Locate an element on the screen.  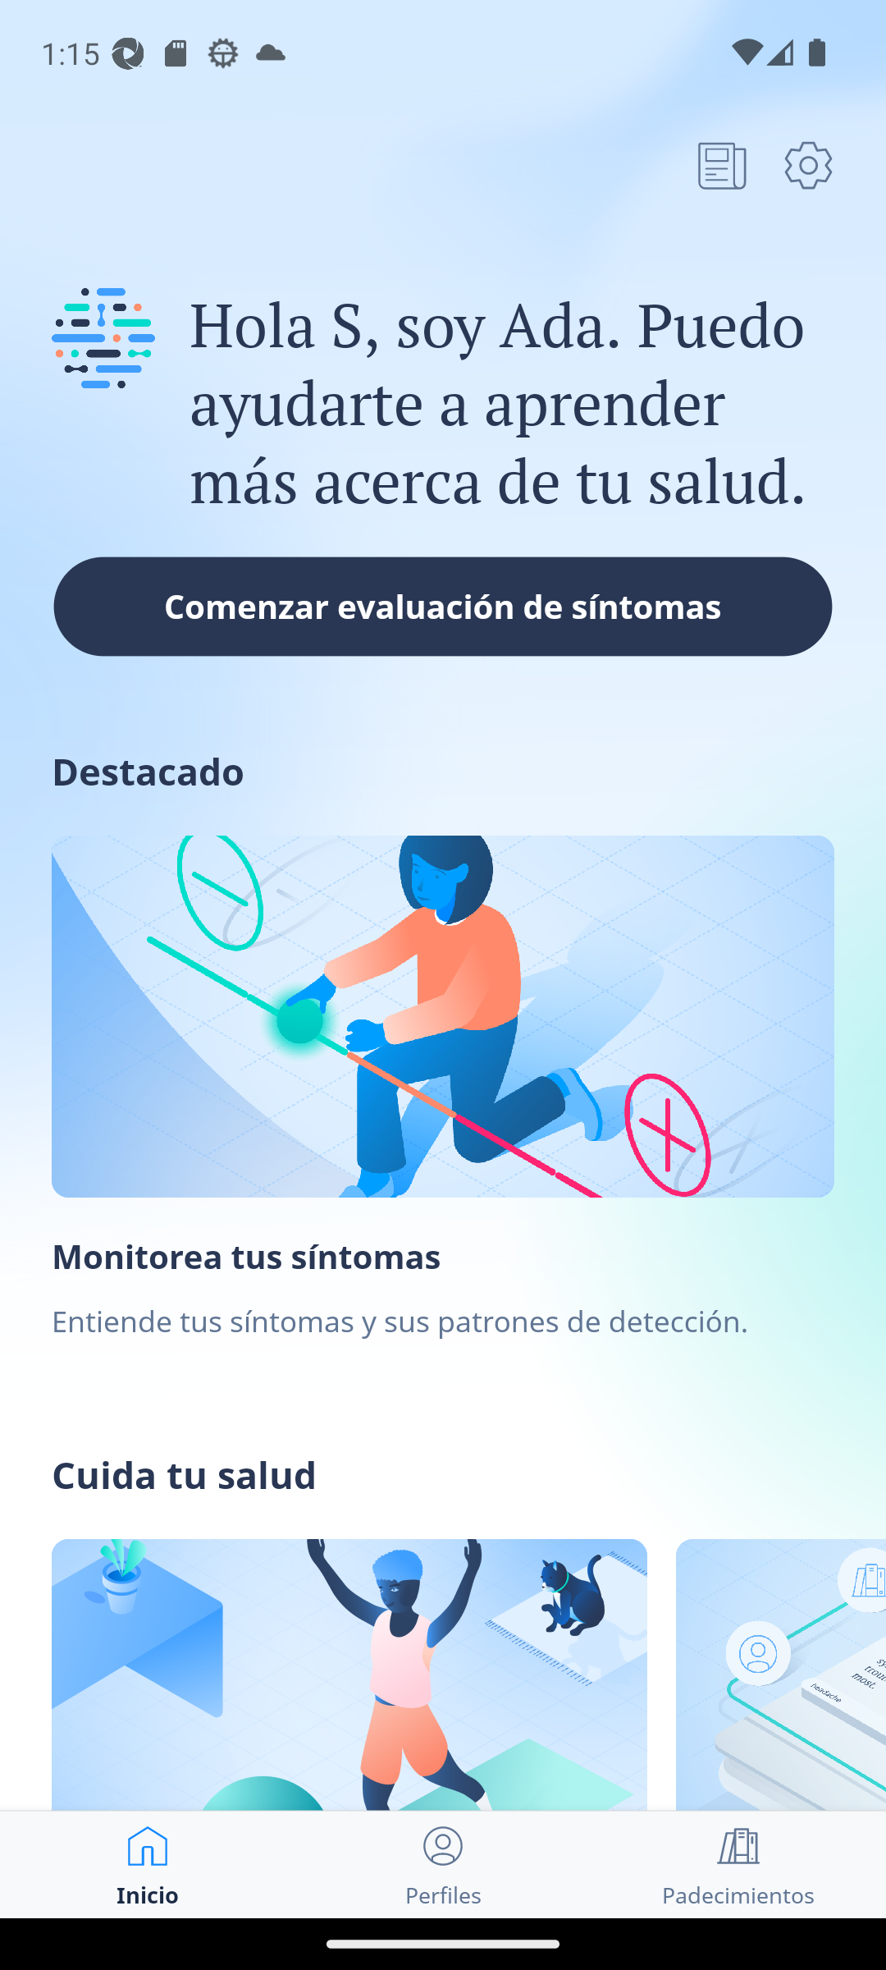
Padecimientos is located at coordinates (738, 1865).